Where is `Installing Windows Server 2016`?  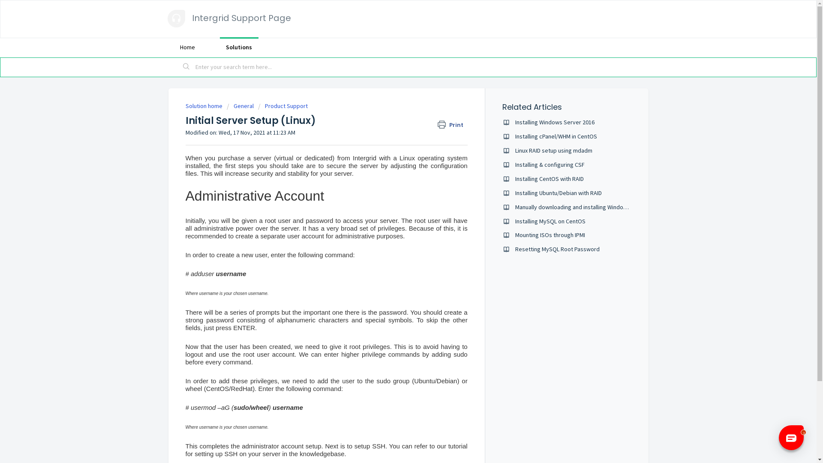 Installing Windows Server 2016 is located at coordinates (555, 122).